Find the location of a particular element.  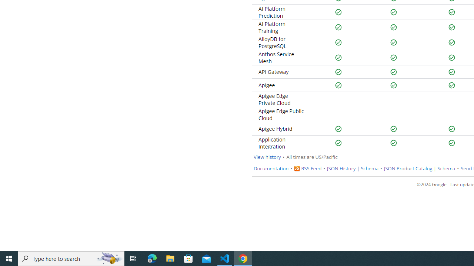

Available status is located at coordinates (452, 143).